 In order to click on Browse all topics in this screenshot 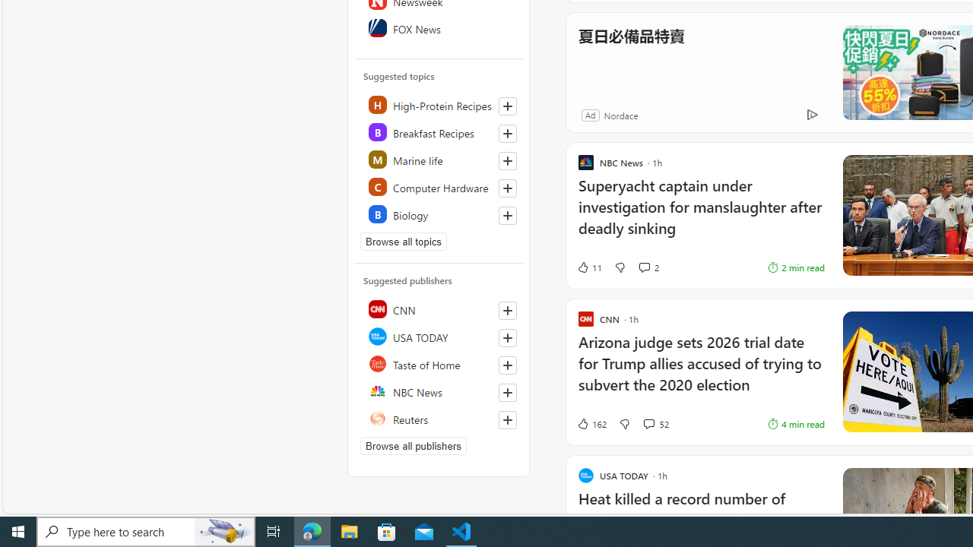, I will do `click(403, 242)`.